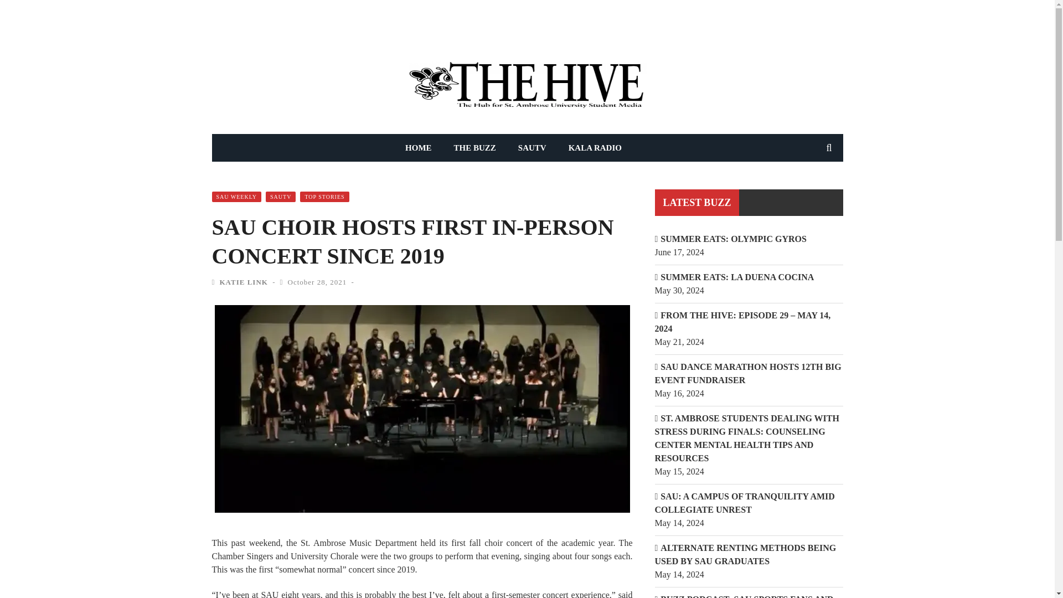  What do you see at coordinates (243, 282) in the screenshot?
I see `Posts by Katie Link` at bounding box center [243, 282].